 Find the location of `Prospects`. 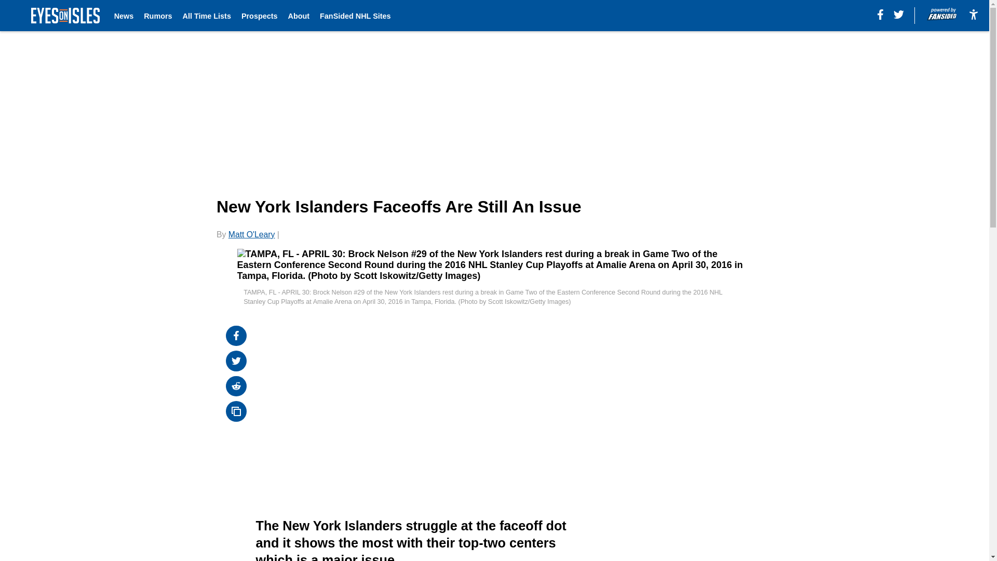

Prospects is located at coordinates (260, 16).